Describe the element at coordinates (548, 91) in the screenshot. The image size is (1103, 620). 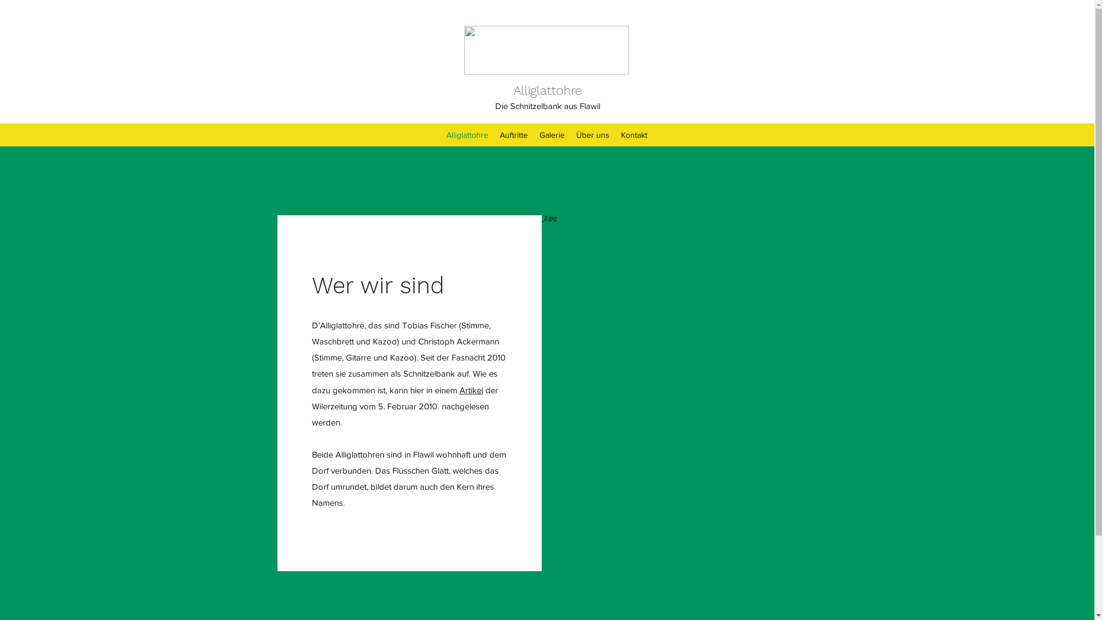
I see `Alliglattohre` at that location.